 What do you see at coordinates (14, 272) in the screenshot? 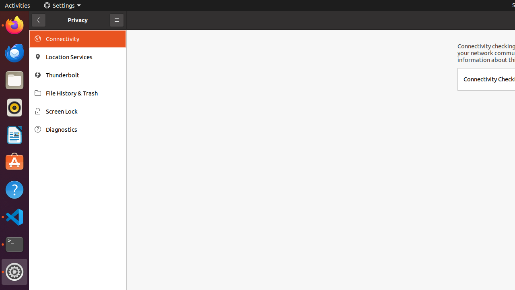
I see `Settings` at bounding box center [14, 272].